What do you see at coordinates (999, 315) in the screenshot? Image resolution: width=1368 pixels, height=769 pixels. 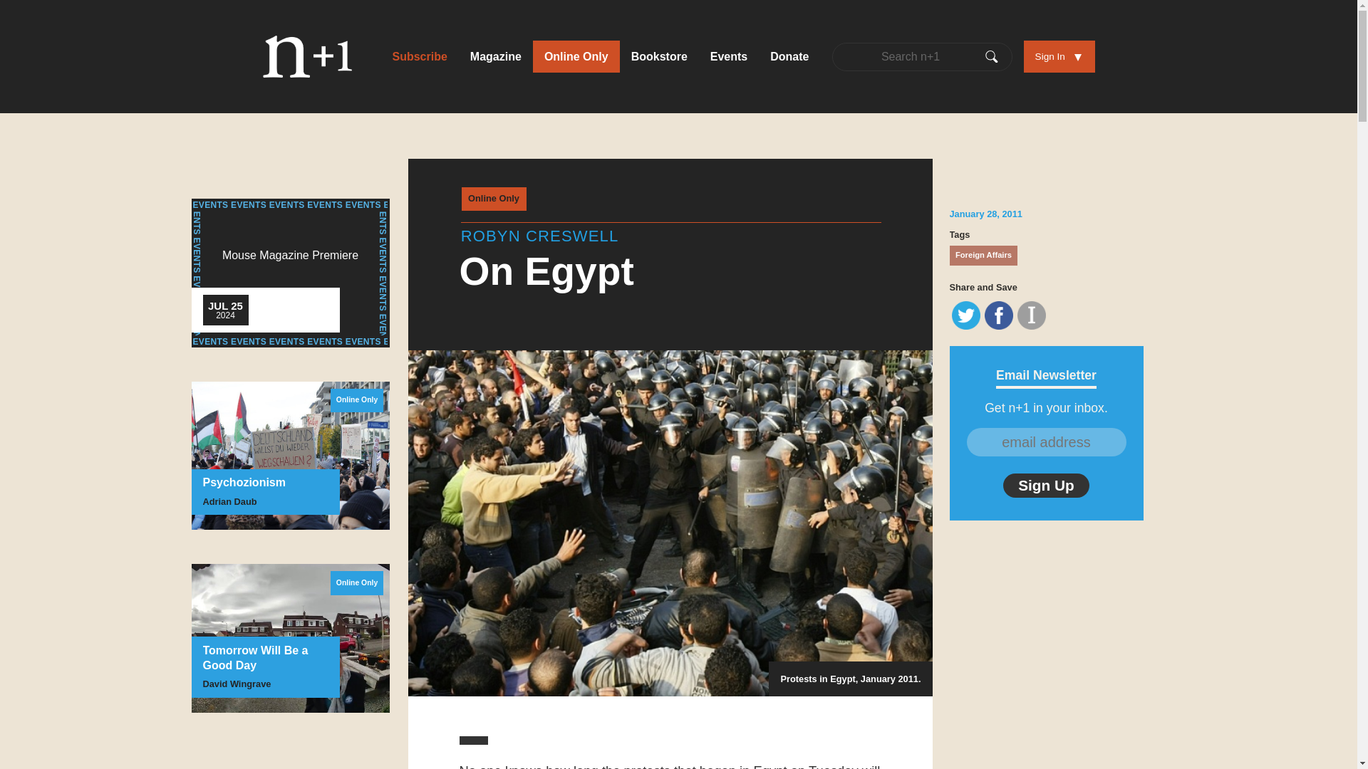 I see `Facebook` at bounding box center [999, 315].